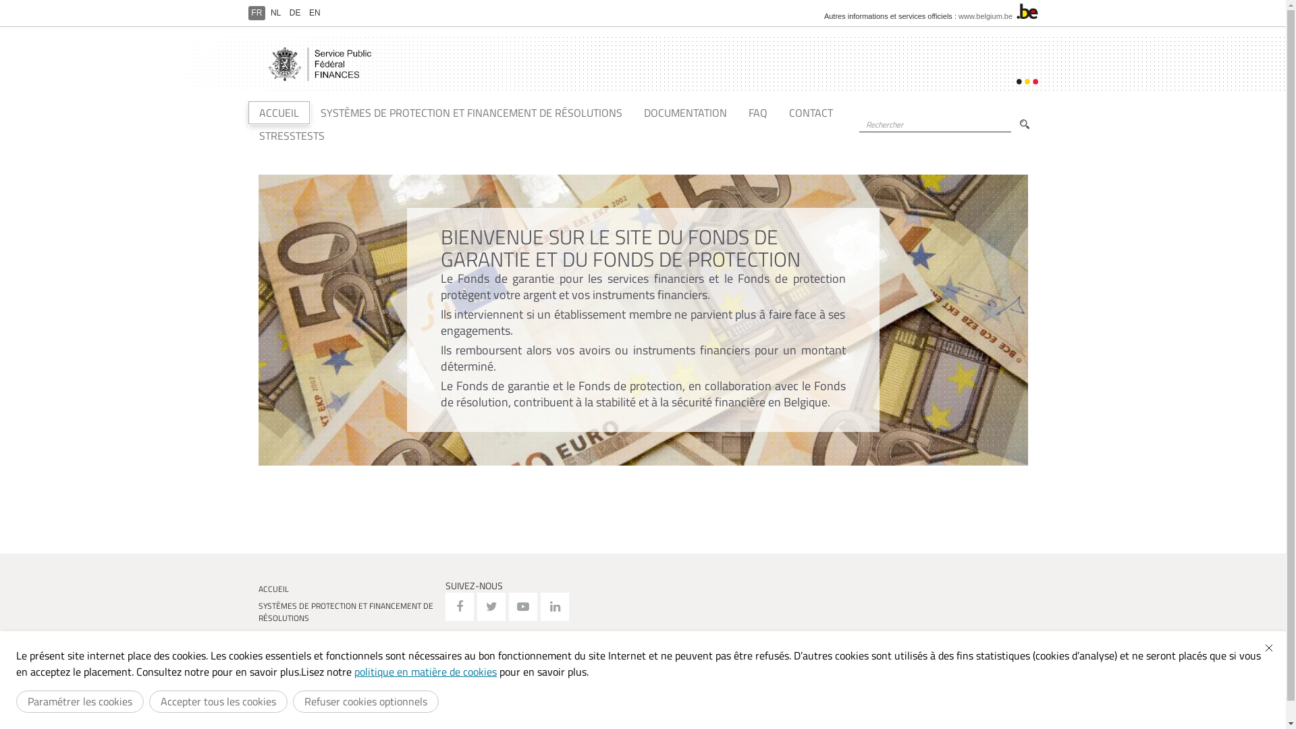  Describe the element at coordinates (292, 136) in the screenshot. I see `STRESSTESTS` at that location.